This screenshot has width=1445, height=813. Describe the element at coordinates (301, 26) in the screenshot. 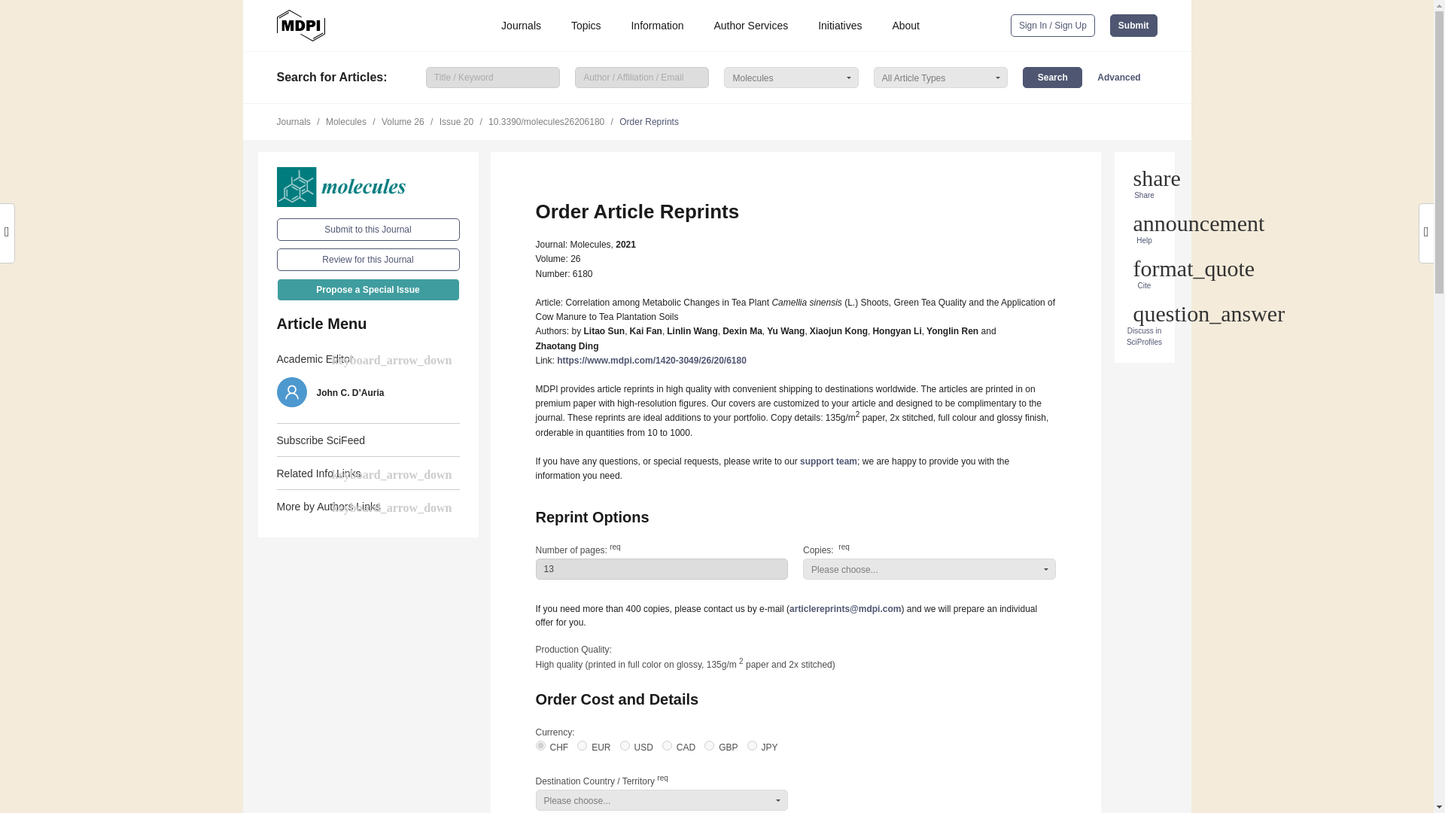

I see `MDPI Open Access Journals` at that location.